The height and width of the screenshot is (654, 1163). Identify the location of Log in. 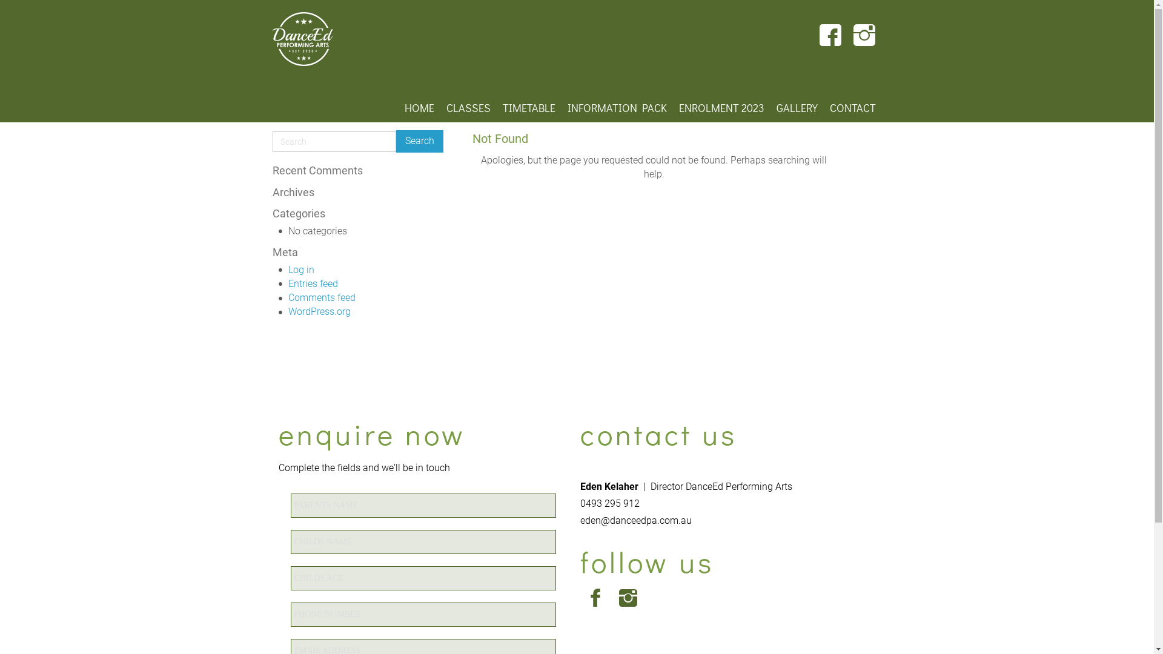
(302, 270).